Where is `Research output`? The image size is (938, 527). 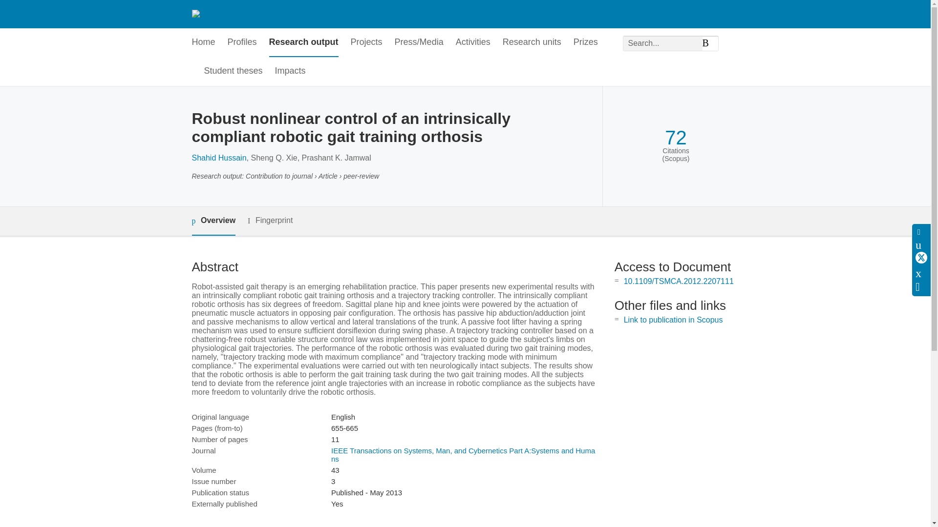 Research output is located at coordinates (304, 42).